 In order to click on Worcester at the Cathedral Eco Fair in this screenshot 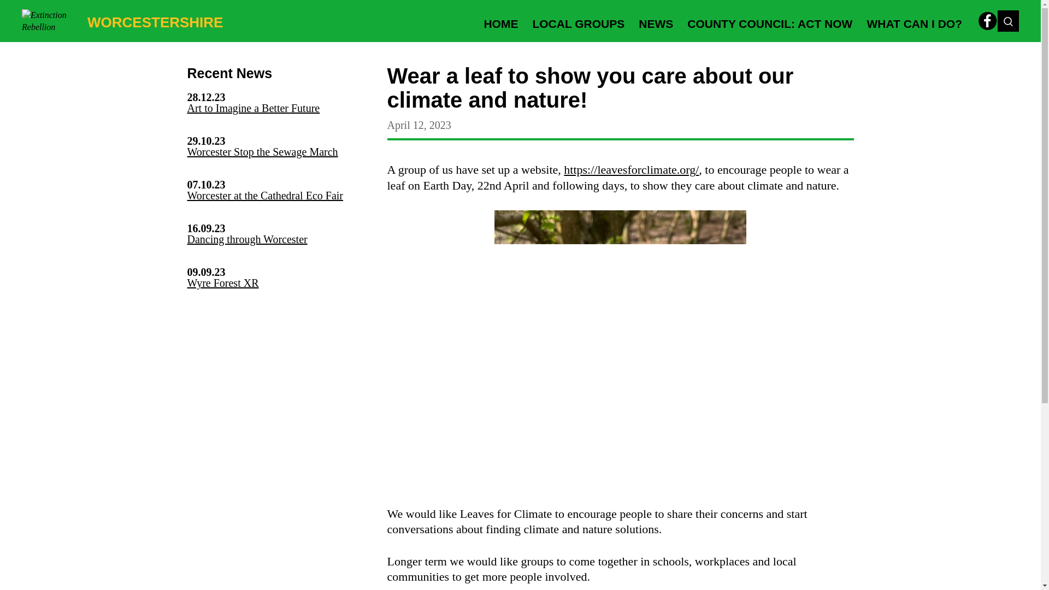, I will do `click(264, 196)`.